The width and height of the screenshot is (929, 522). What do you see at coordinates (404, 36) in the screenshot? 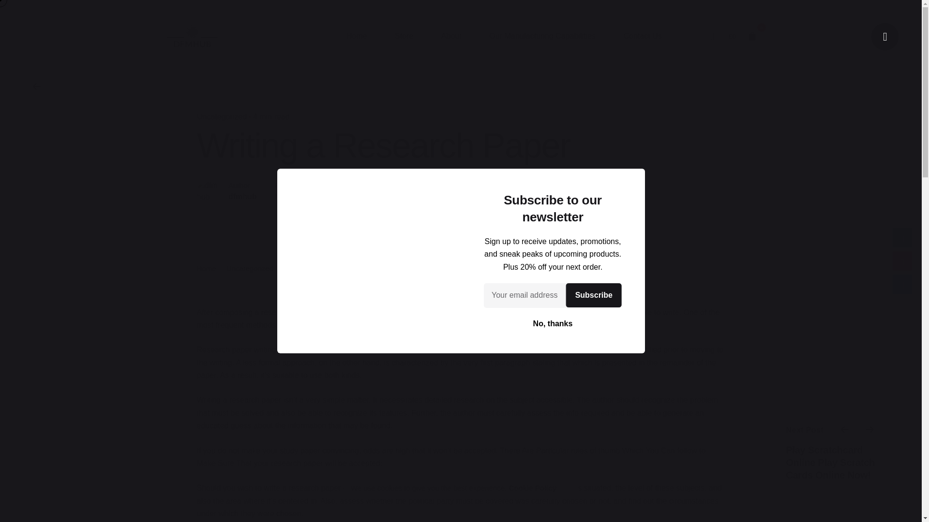
I see `Store` at bounding box center [404, 36].